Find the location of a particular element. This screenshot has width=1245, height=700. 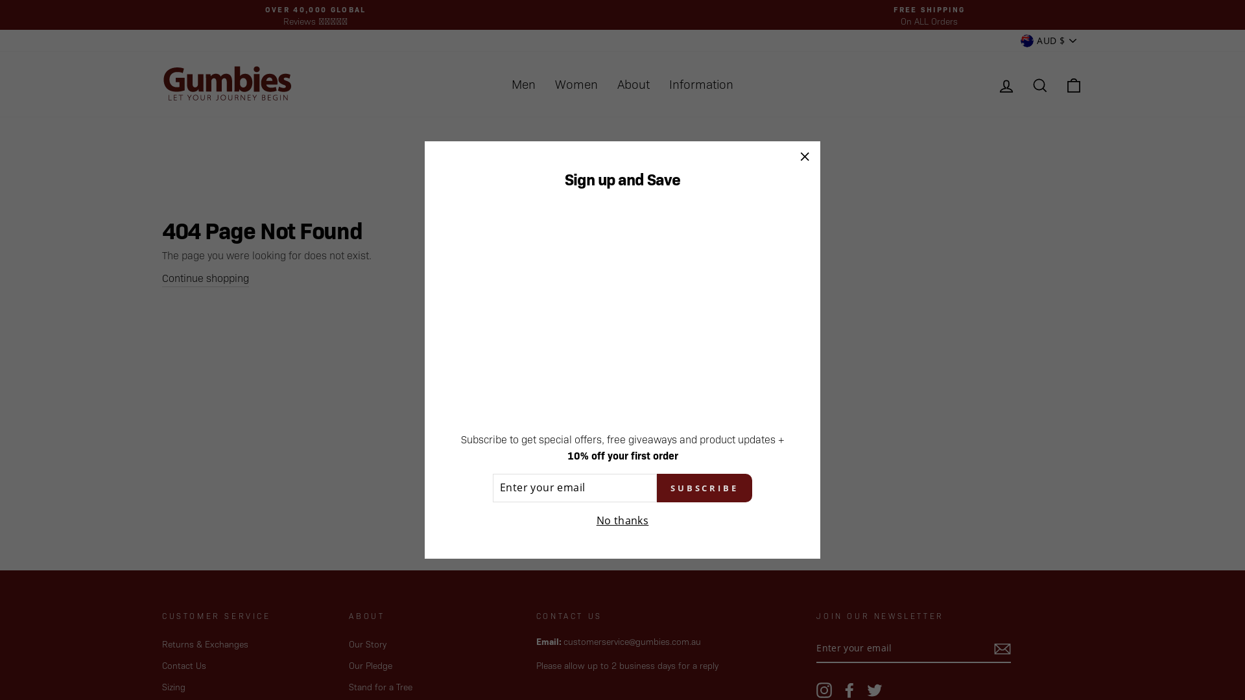

Our Story is located at coordinates (368, 644).